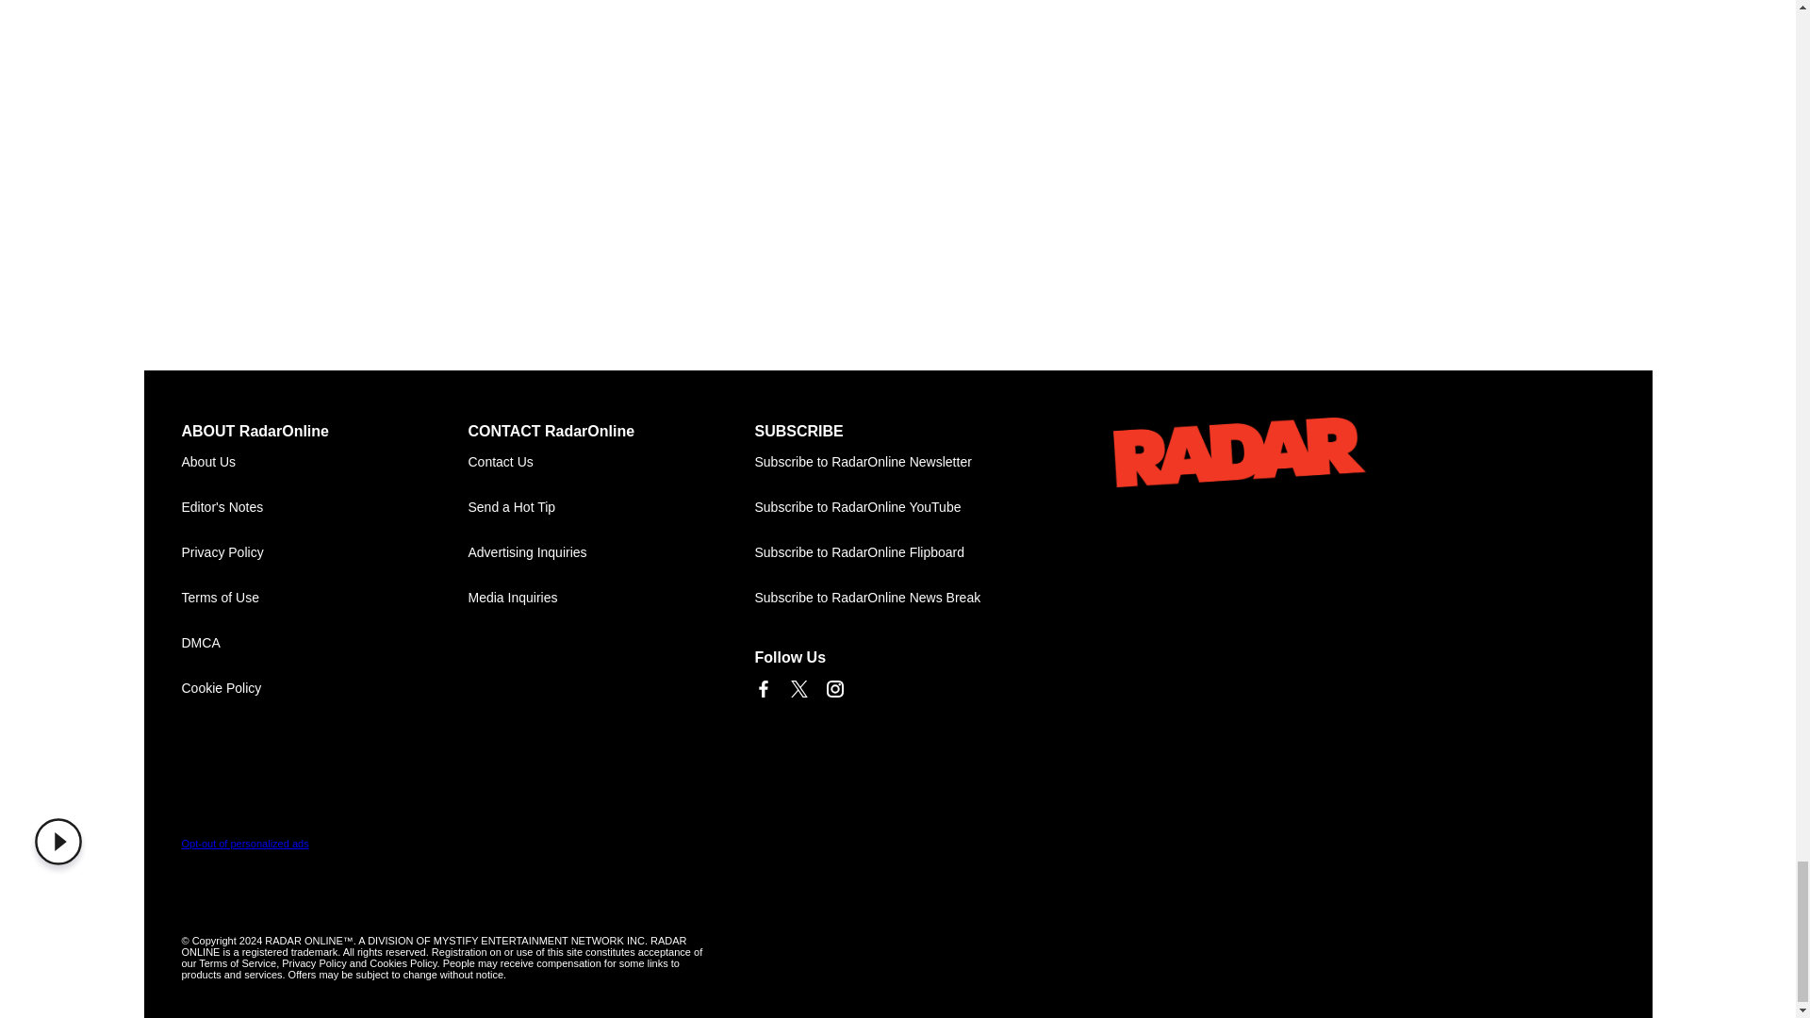  I want to click on Terms of Use, so click(324, 598).